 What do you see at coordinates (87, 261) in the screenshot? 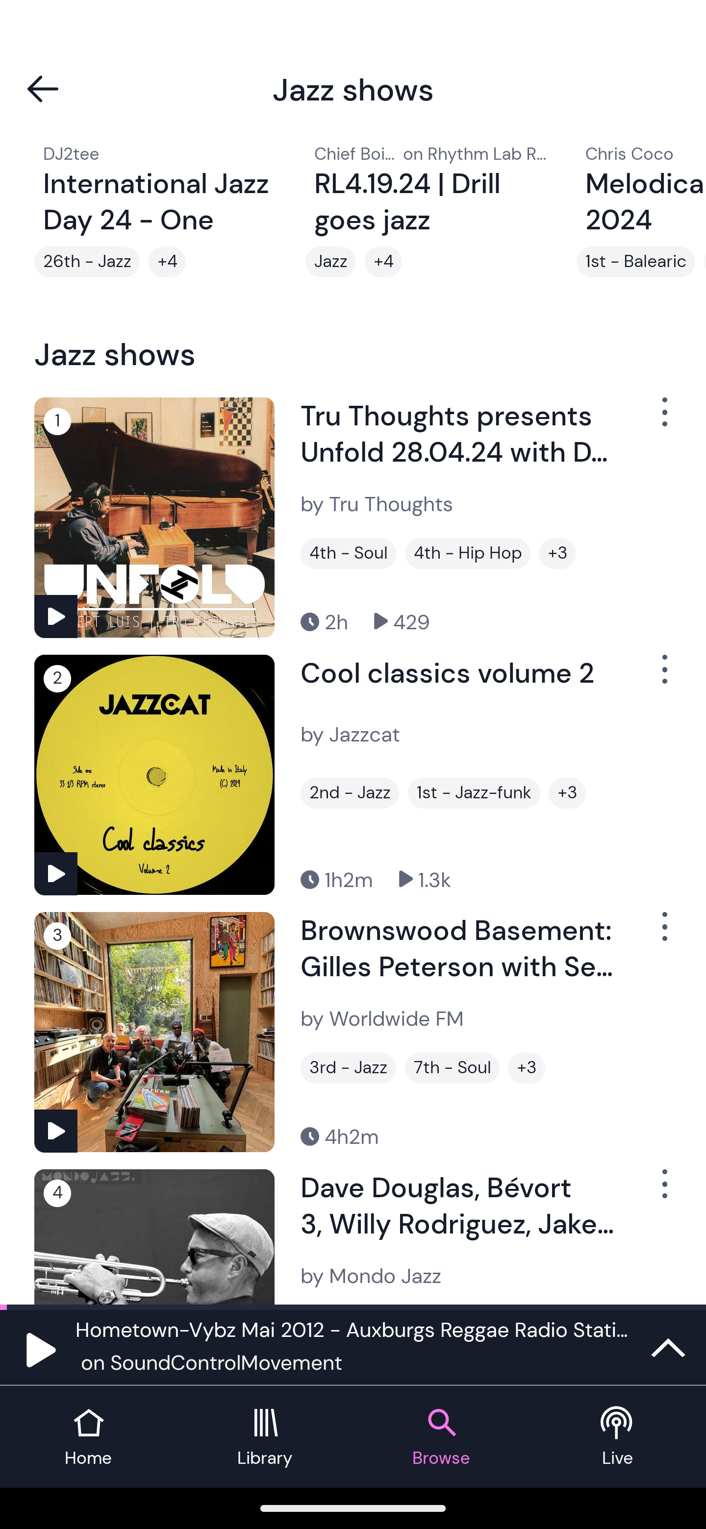
I see `26th - Jazz` at bounding box center [87, 261].